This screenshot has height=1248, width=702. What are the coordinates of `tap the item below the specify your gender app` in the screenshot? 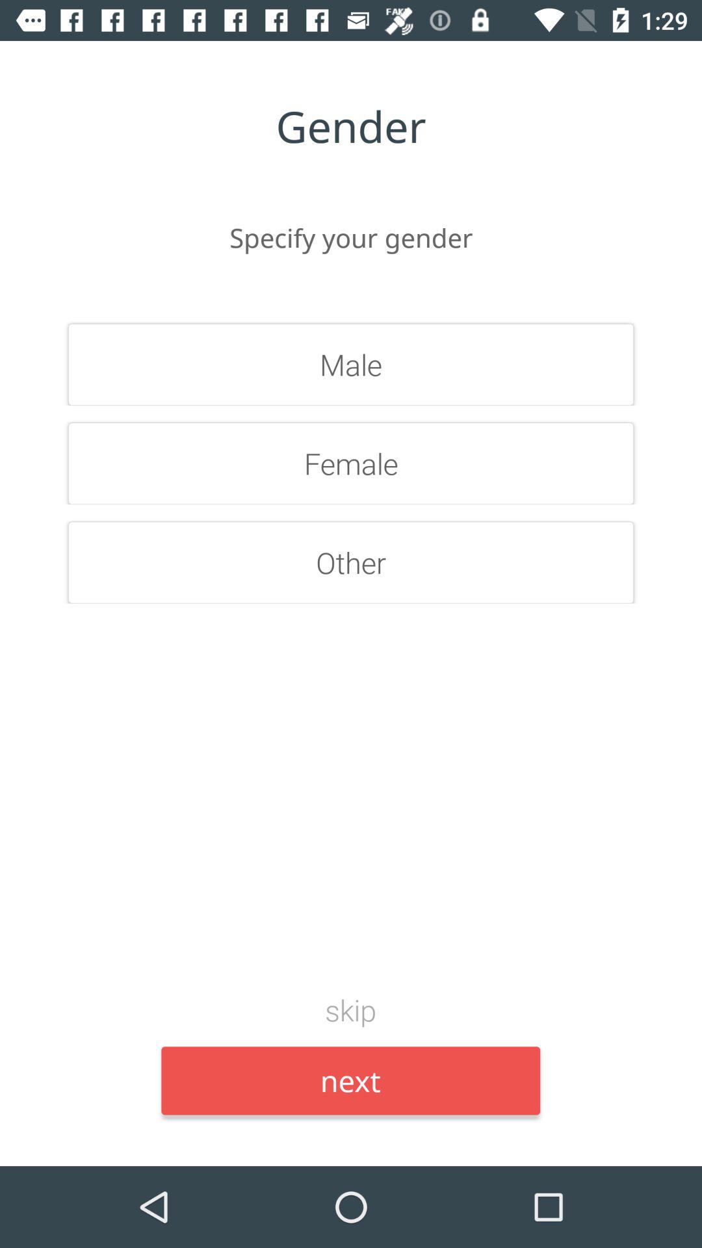 It's located at (351, 364).